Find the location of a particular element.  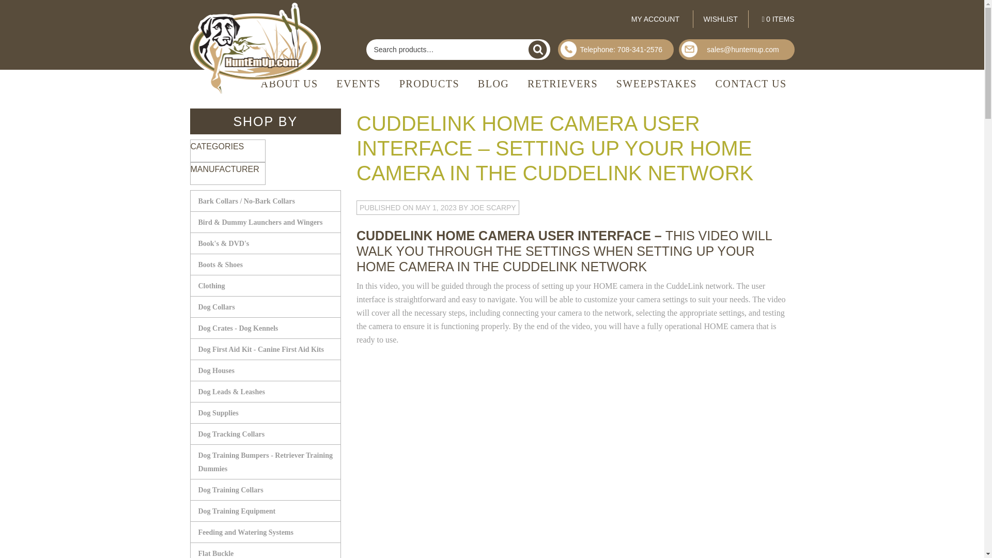

PRODUCTS is located at coordinates (429, 84).